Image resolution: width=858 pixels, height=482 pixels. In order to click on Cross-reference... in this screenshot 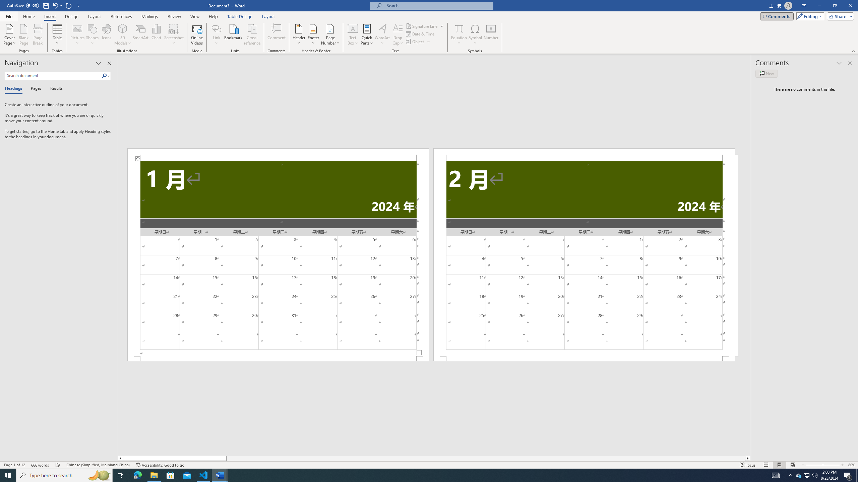, I will do `click(253, 34)`.